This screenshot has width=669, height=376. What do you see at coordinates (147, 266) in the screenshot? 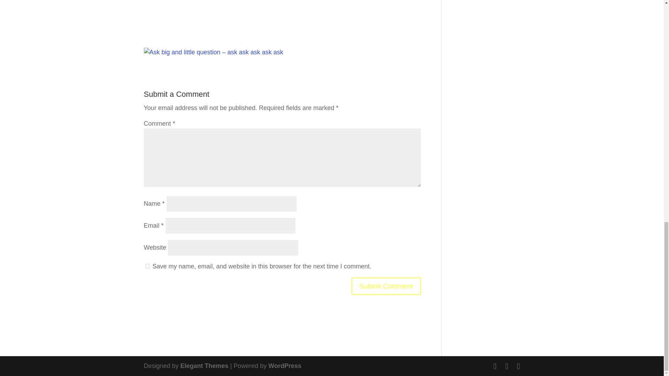
I see `yes` at bounding box center [147, 266].